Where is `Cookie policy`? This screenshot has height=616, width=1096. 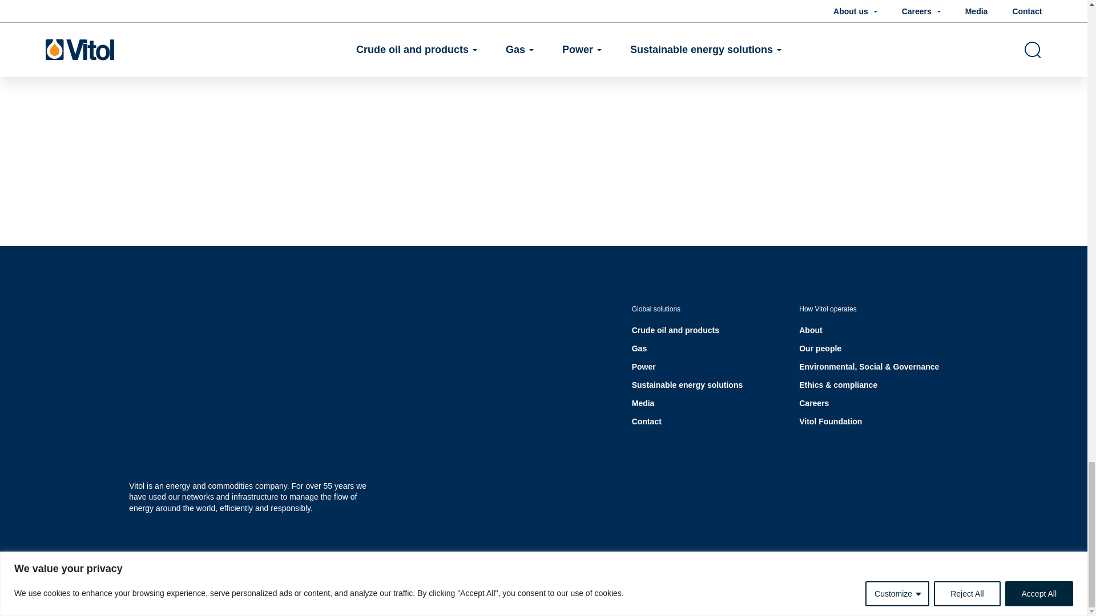 Cookie policy is located at coordinates (671, 576).